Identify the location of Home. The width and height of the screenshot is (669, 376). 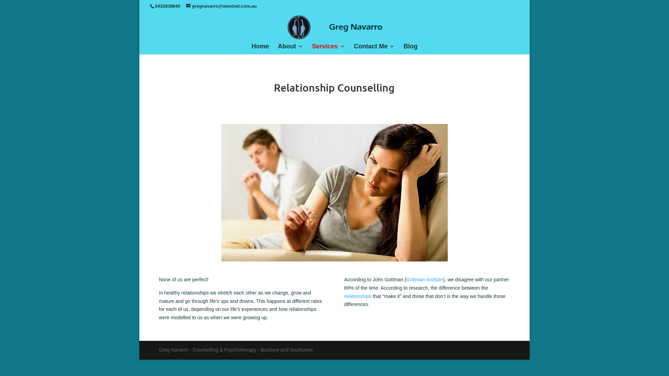
(260, 49).